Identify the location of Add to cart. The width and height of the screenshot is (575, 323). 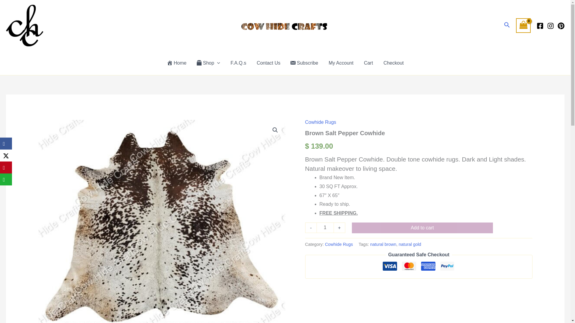
(422, 228).